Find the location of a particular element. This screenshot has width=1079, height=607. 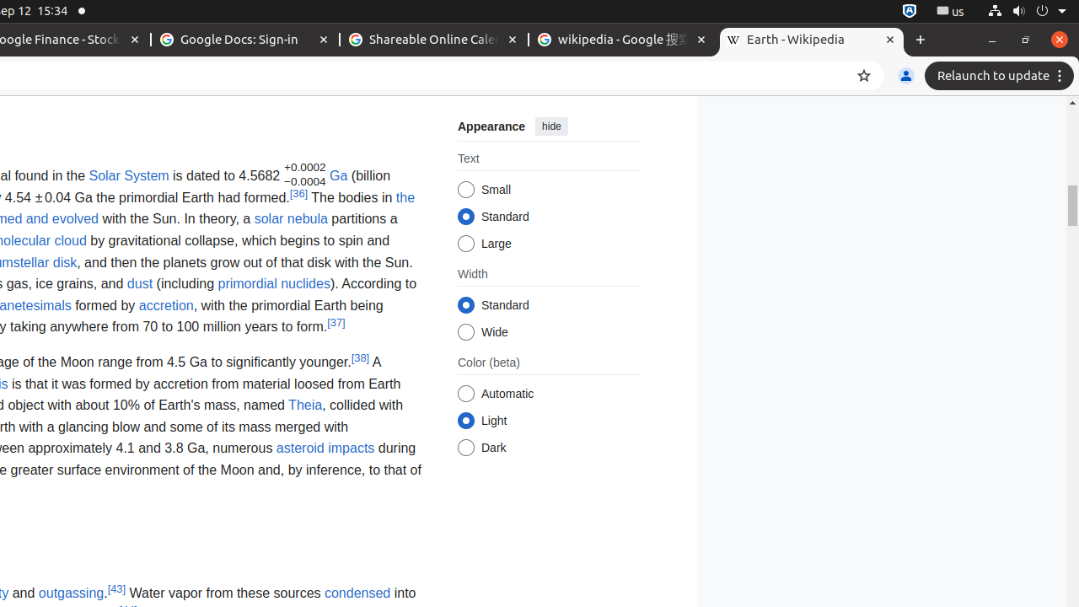

:1.72/StatusNotifierItem is located at coordinates (910, 12).